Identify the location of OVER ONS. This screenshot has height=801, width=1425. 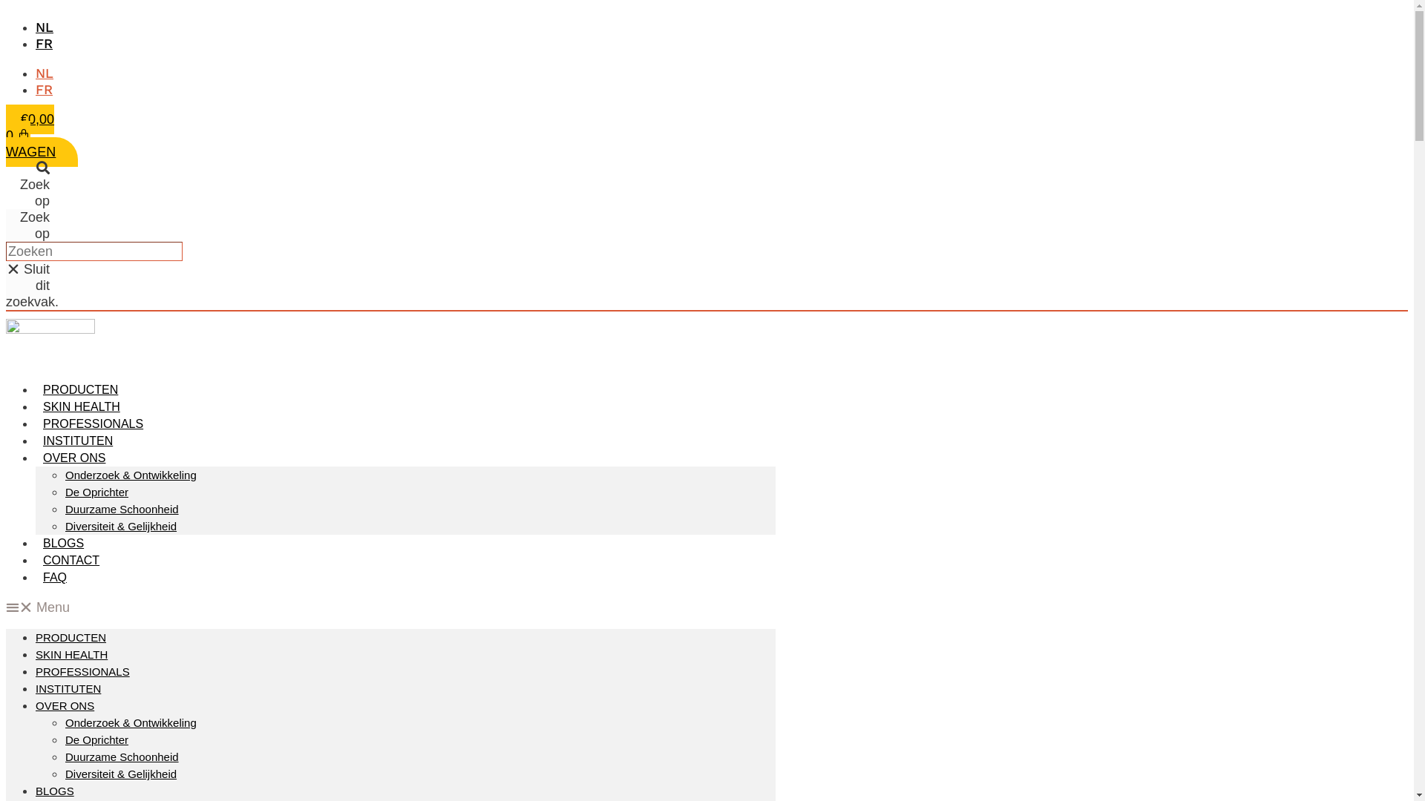
(74, 458).